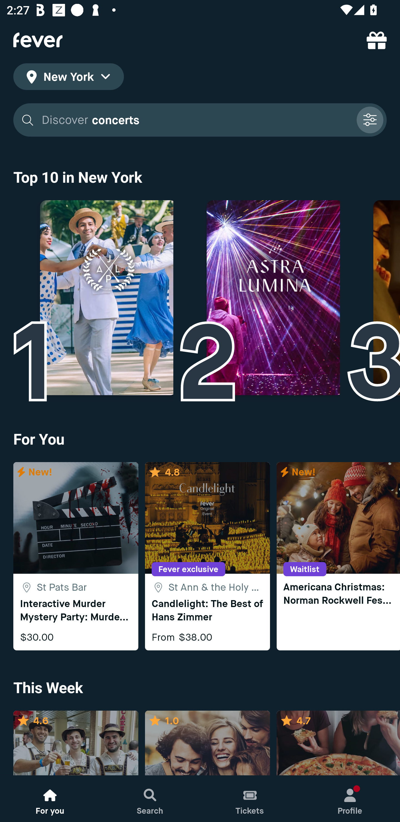 This screenshot has width=400, height=822. Describe the element at coordinates (207, 743) in the screenshot. I see `cover image 50.0 1.0` at that location.